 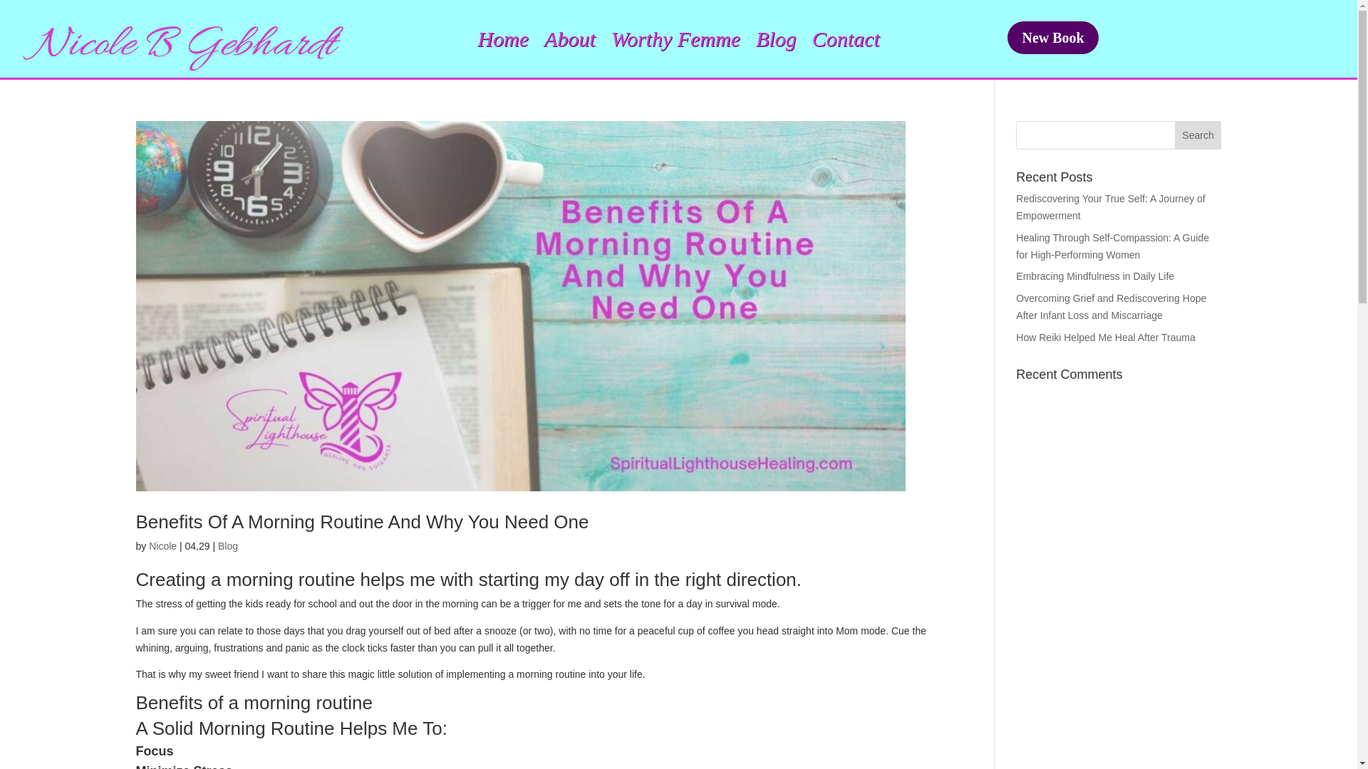 I want to click on Blog, so click(x=776, y=41).